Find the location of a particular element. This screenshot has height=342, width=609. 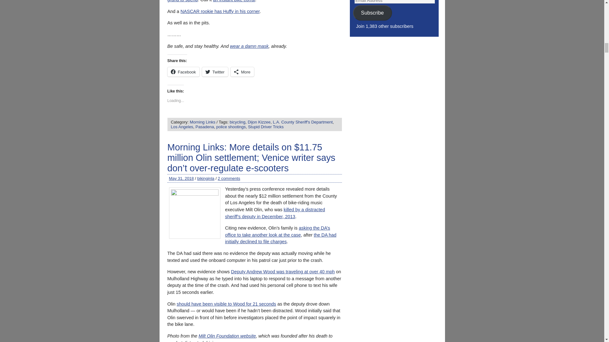

Click to share on Twitter is located at coordinates (215, 72).